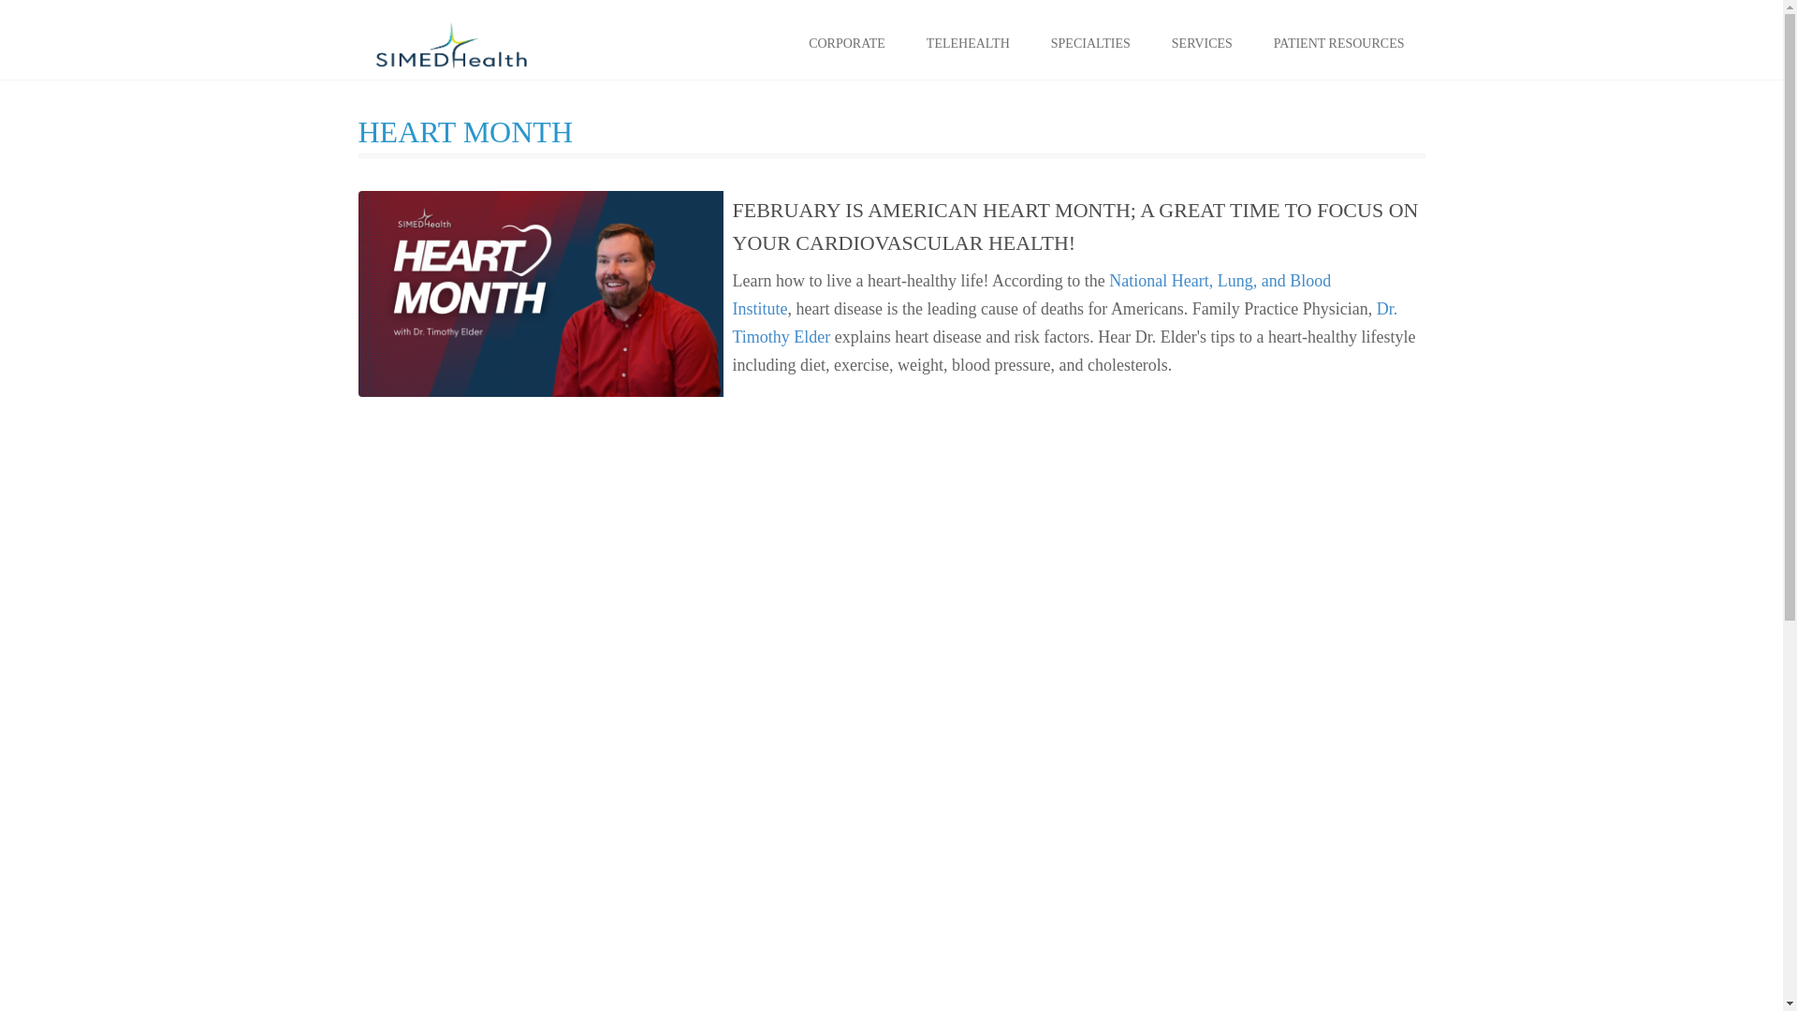 Image resolution: width=1797 pixels, height=1011 pixels. Describe the element at coordinates (846, 43) in the screenshot. I see `CORPORATE` at that location.